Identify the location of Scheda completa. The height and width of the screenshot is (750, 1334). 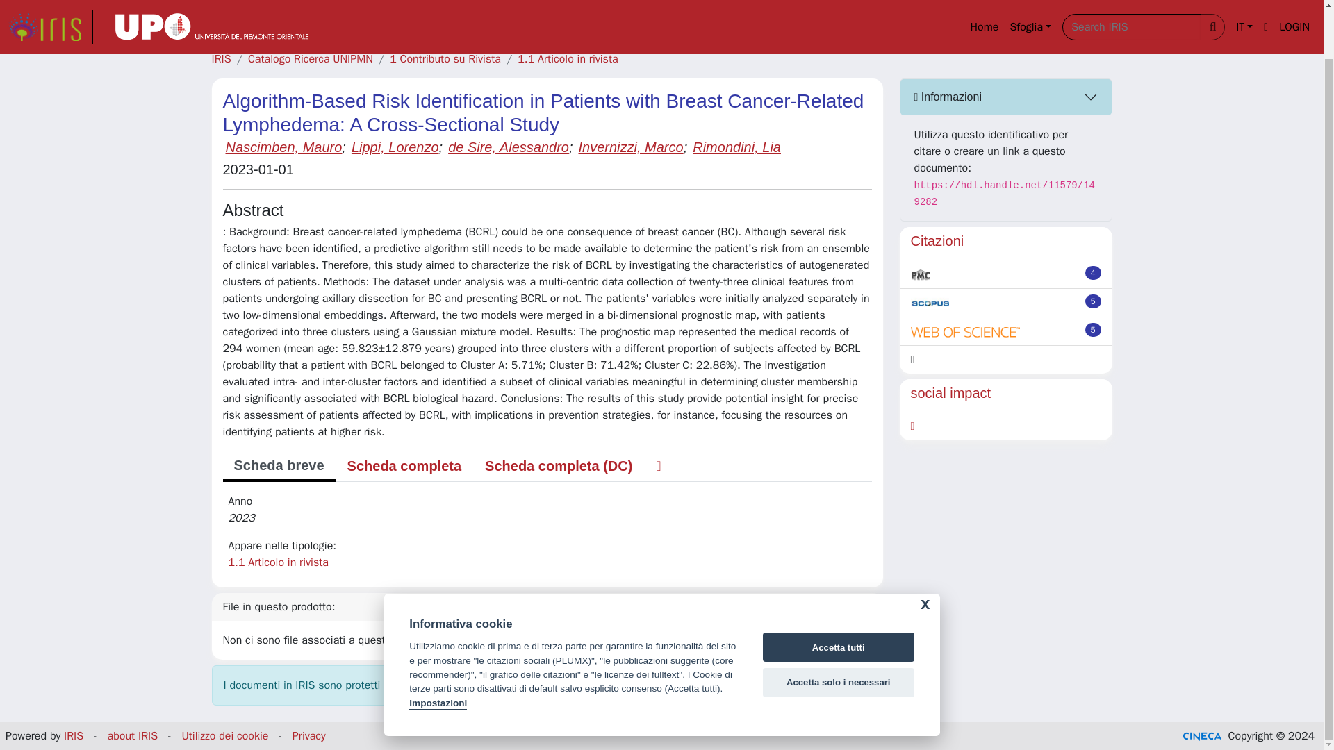
(404, 466).